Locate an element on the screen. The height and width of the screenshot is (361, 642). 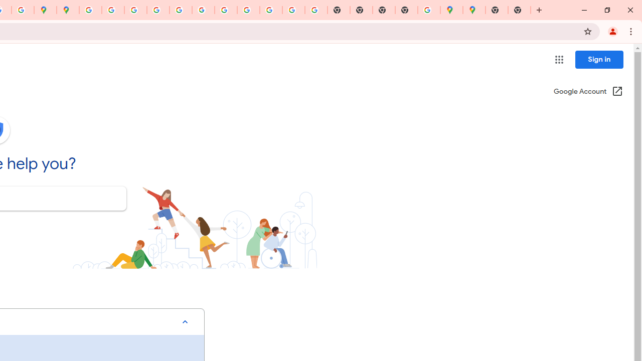
Google Account (Open in a new window) is located at coordinates (588, 92).